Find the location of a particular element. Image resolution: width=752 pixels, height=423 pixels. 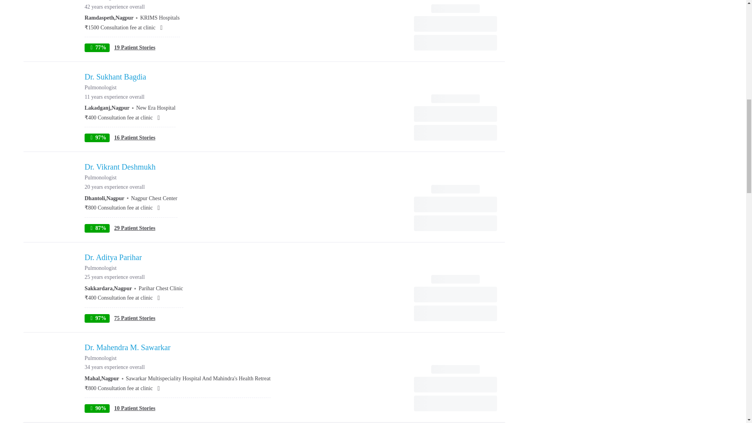

Dr. Sukhant Bagdia is located at coordinates (130, 77).